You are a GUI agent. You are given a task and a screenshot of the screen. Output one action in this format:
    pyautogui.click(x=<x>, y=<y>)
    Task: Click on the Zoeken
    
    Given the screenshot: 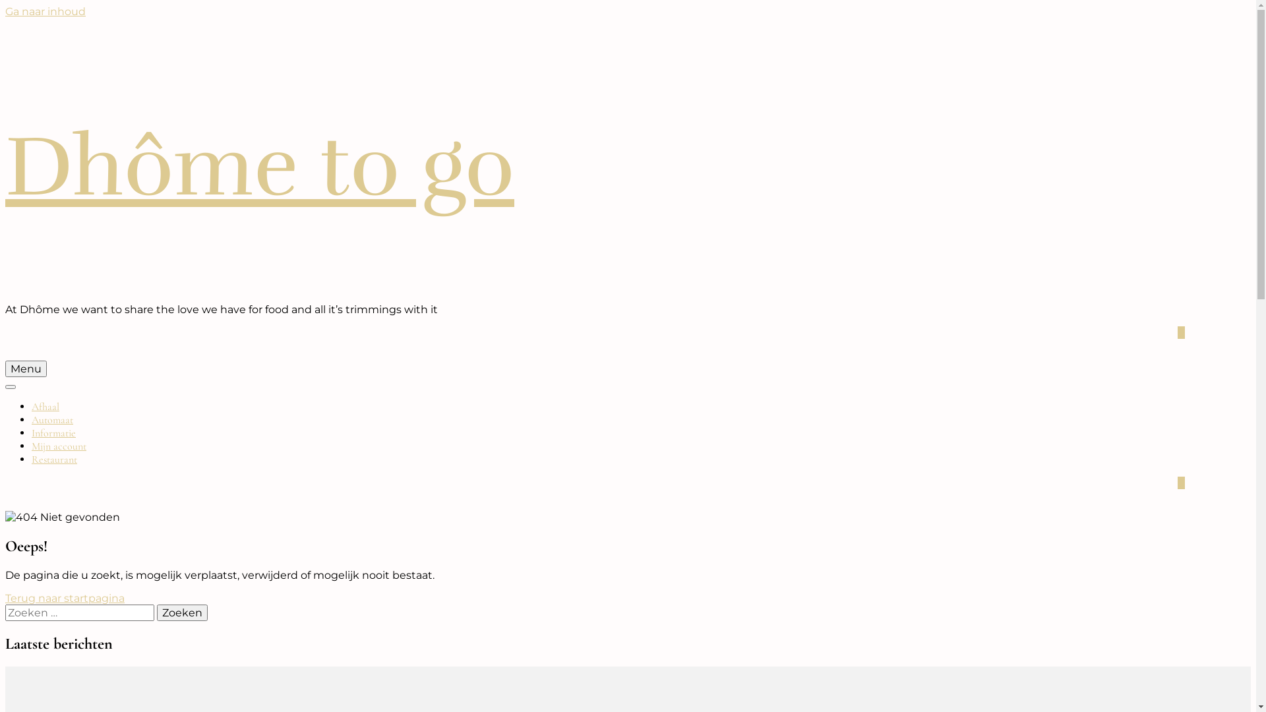 What is the action you would take?
    pyautogui.click(x=182, y=613)
    